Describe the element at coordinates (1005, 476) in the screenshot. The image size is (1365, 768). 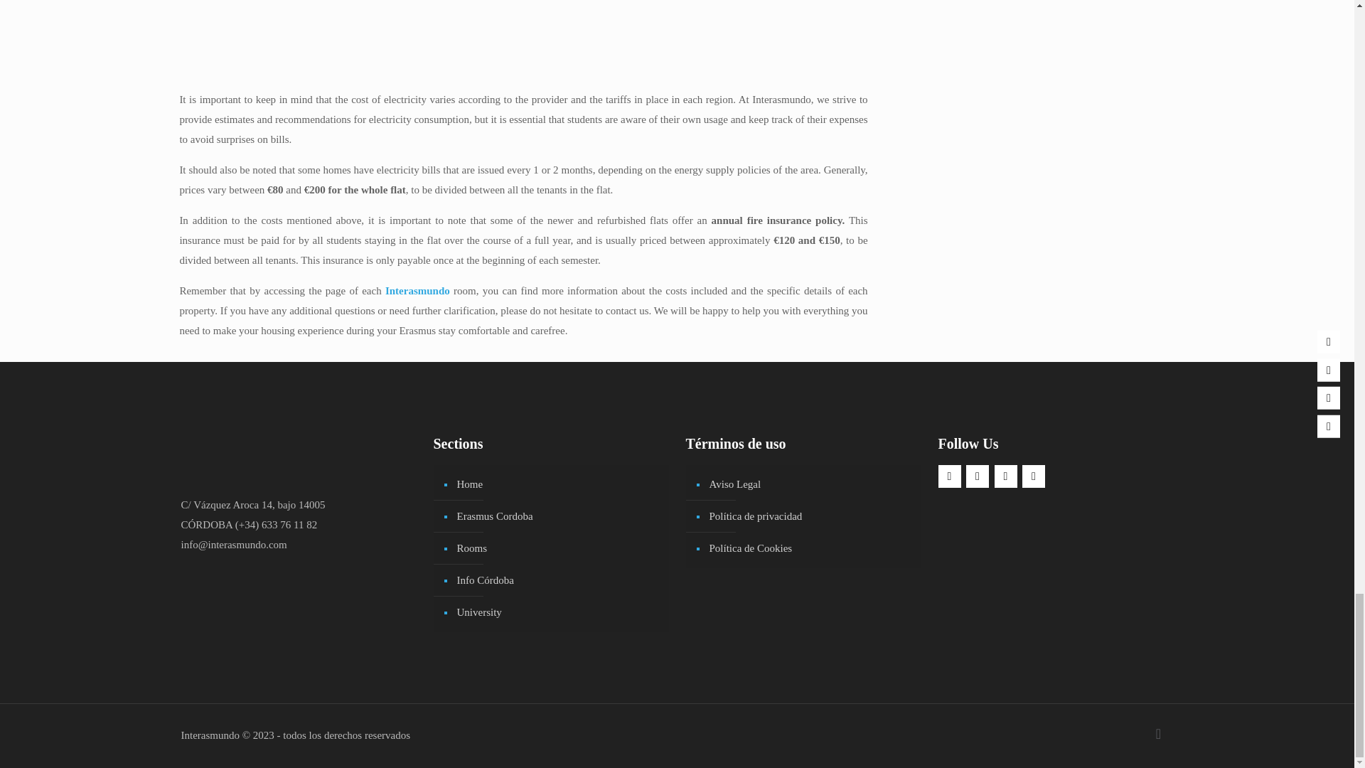
I see `Youtube` at that location.